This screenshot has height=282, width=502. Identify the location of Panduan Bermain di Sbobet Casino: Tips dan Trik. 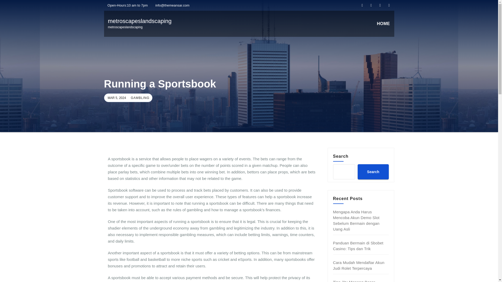
(139, 98).